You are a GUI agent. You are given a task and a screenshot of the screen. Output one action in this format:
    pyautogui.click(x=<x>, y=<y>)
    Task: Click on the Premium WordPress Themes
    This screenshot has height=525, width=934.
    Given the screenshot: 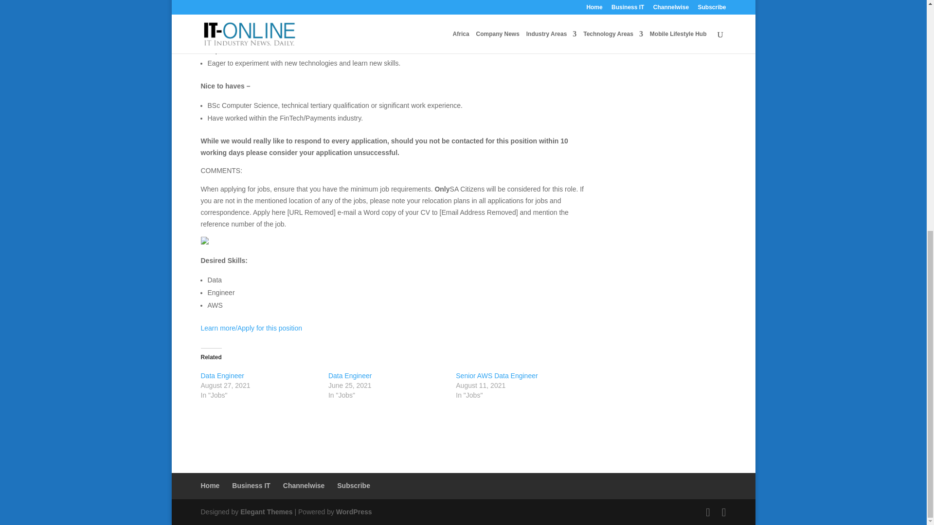 What is the action you would take?
    pyautogui.click(x=266, y=511)
    